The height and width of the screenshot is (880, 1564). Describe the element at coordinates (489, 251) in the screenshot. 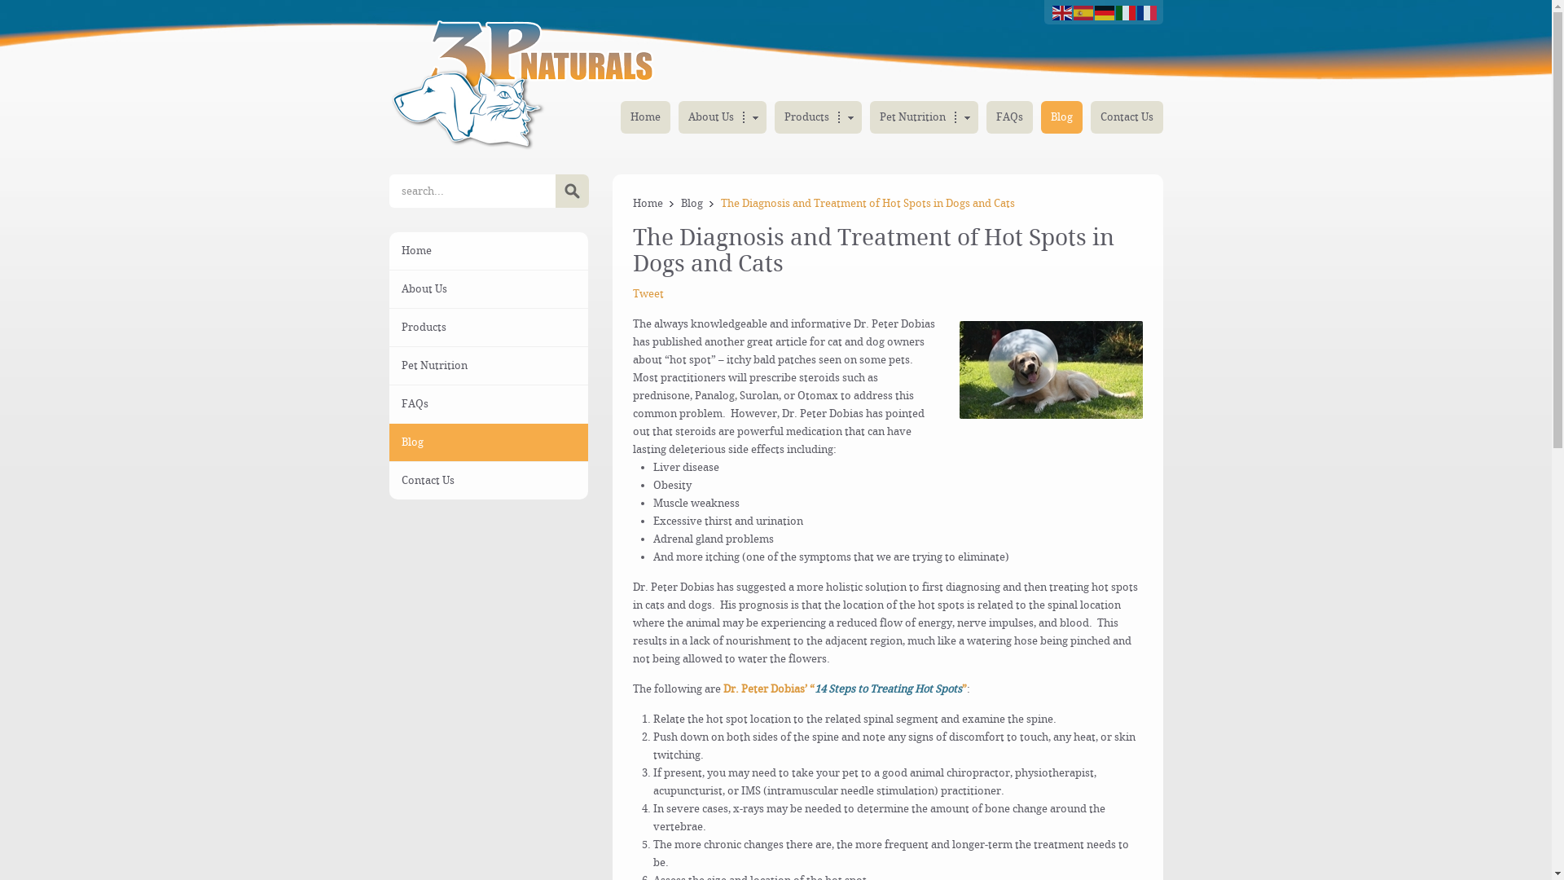

I see `Home` at that location.